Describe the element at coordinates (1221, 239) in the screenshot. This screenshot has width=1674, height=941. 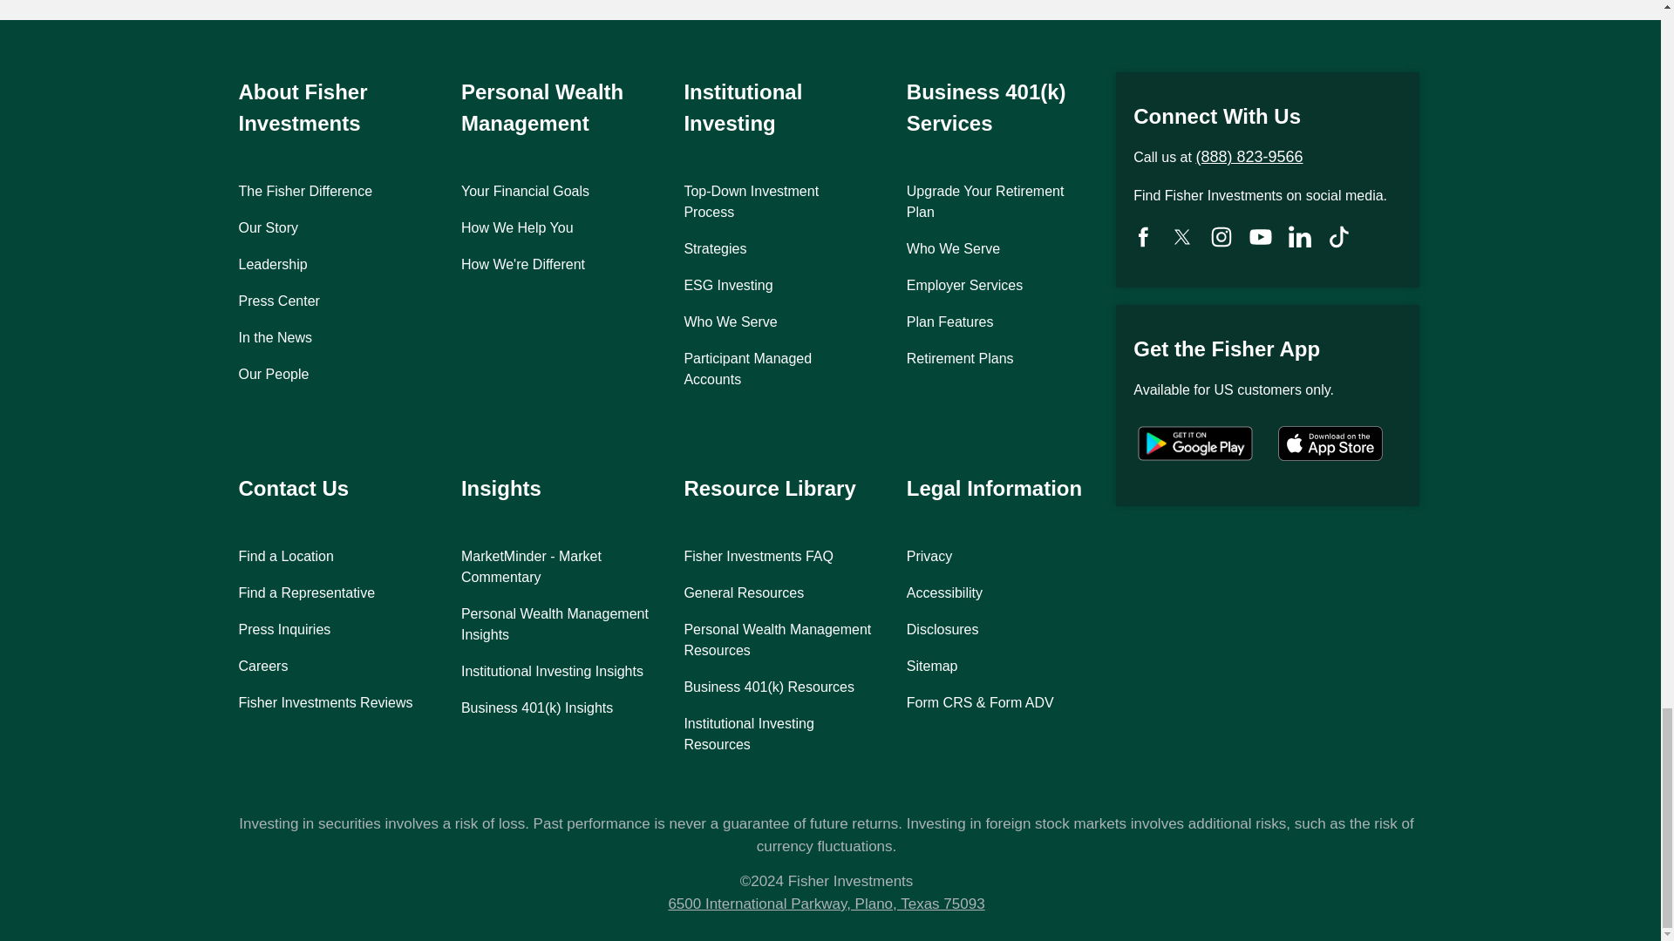
I see `Follow us on TikTok` at that location.